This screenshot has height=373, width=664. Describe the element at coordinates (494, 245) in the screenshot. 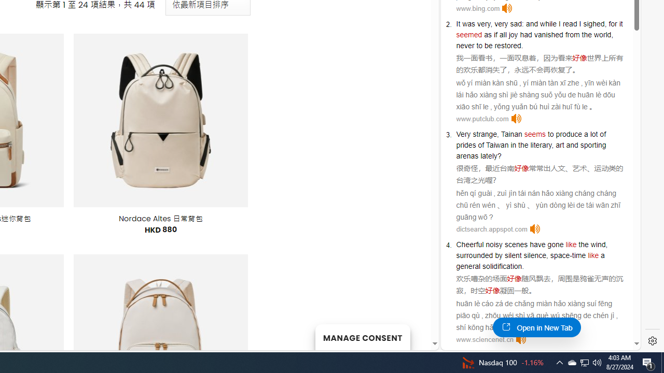

I see `noisy` at that location.